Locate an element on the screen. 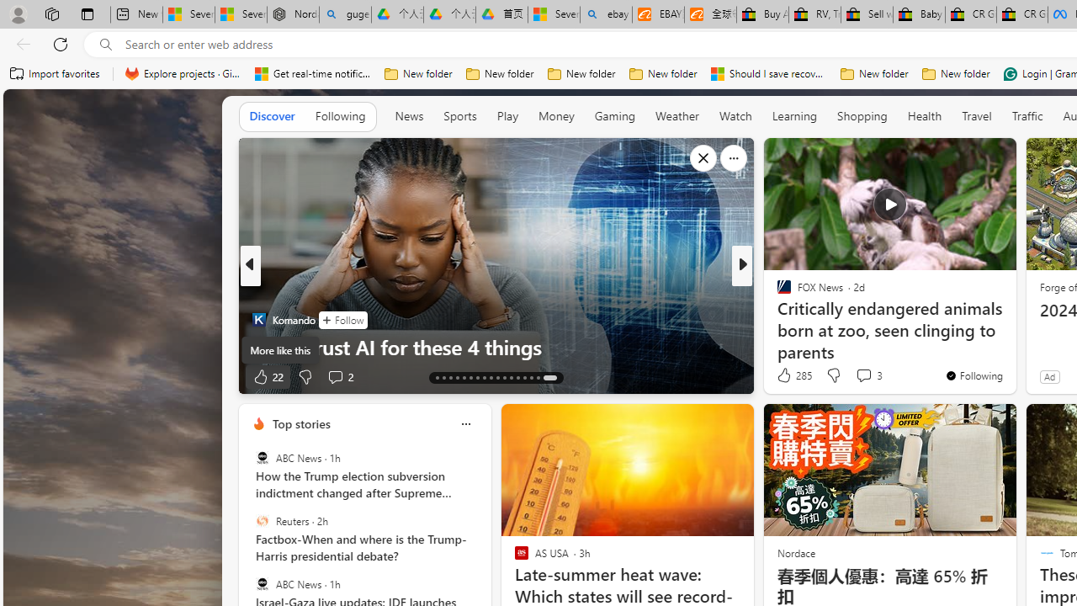 The height and width of the screenshot is (606, 1077). Should I save recovered Word documents? - Microsoft Support is located at coordinates (769, 74).